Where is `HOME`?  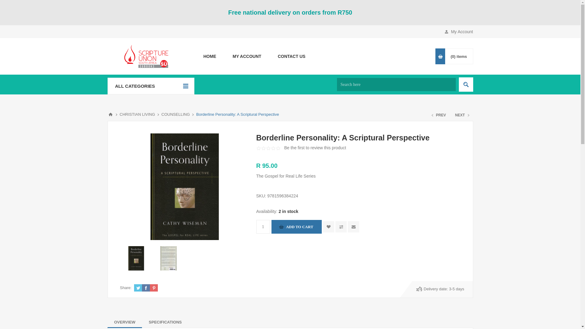
HOME is located at coordinates (209, 56).